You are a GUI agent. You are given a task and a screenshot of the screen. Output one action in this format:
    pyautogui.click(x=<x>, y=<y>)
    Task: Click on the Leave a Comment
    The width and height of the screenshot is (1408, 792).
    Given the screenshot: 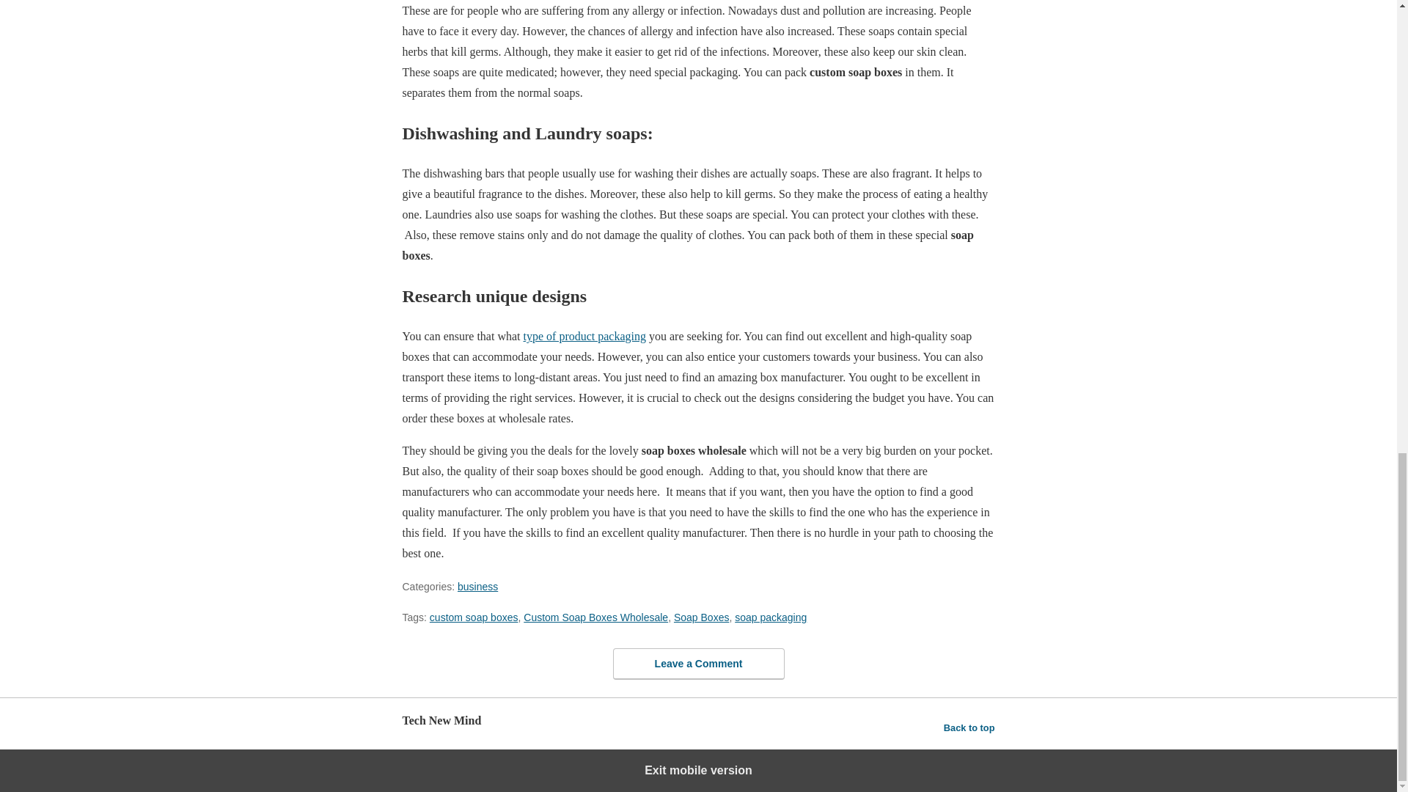 What is the action you would take?
    pyautogui.click(x=698, y=664)
    